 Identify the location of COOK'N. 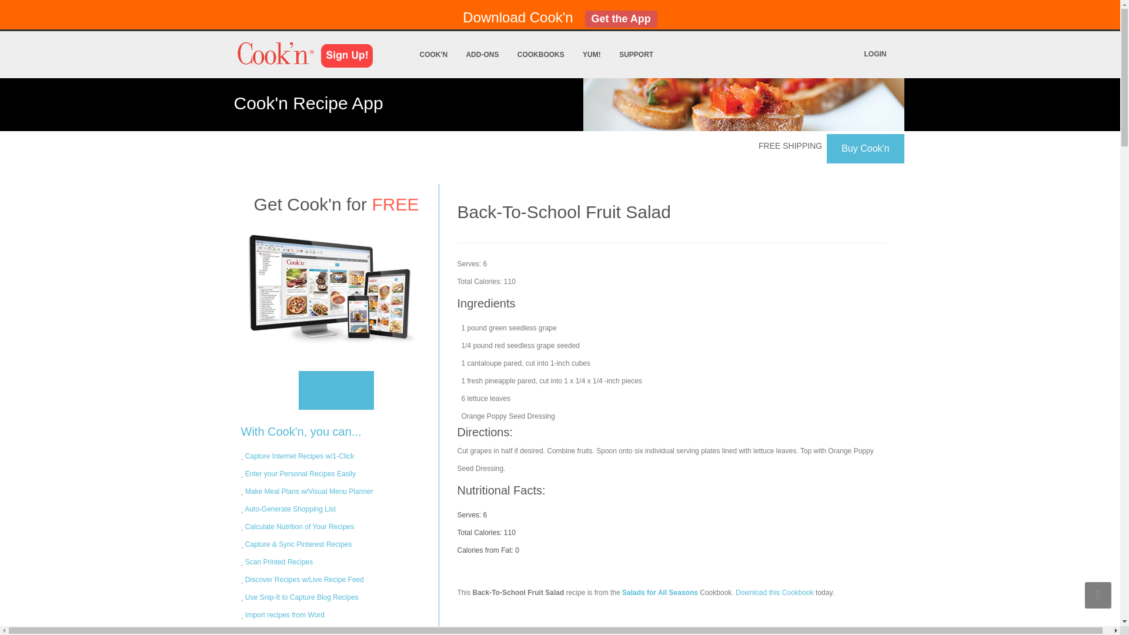
(434, 54).